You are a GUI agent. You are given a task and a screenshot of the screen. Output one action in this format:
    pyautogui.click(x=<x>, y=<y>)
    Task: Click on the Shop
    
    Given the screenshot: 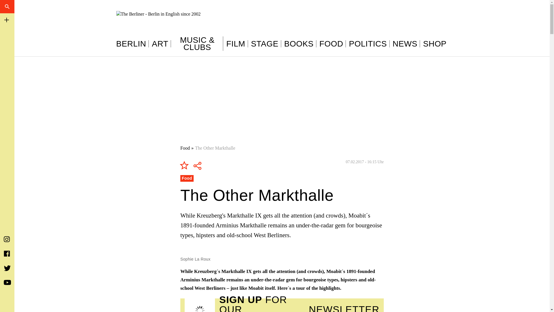 What is the action you would take?
    pyautogui.click(x=435, y=44)
    